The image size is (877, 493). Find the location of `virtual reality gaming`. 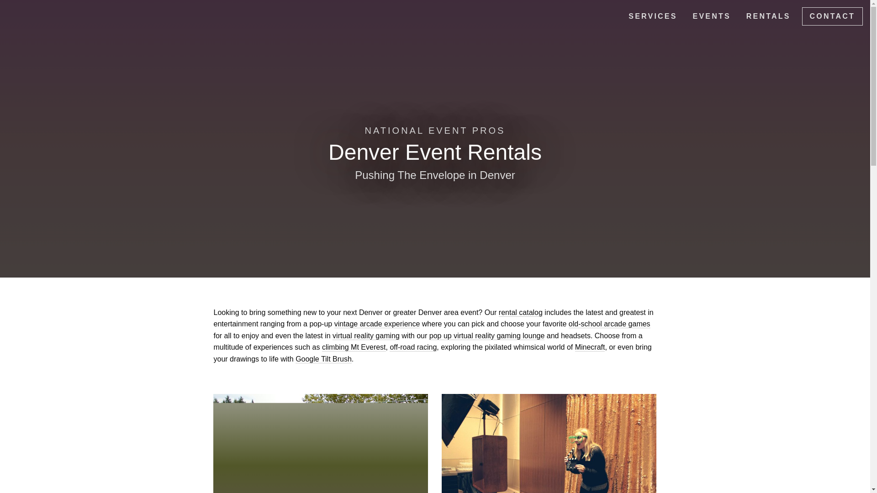

virtual reality gaming is located at coordinates (366, 336).